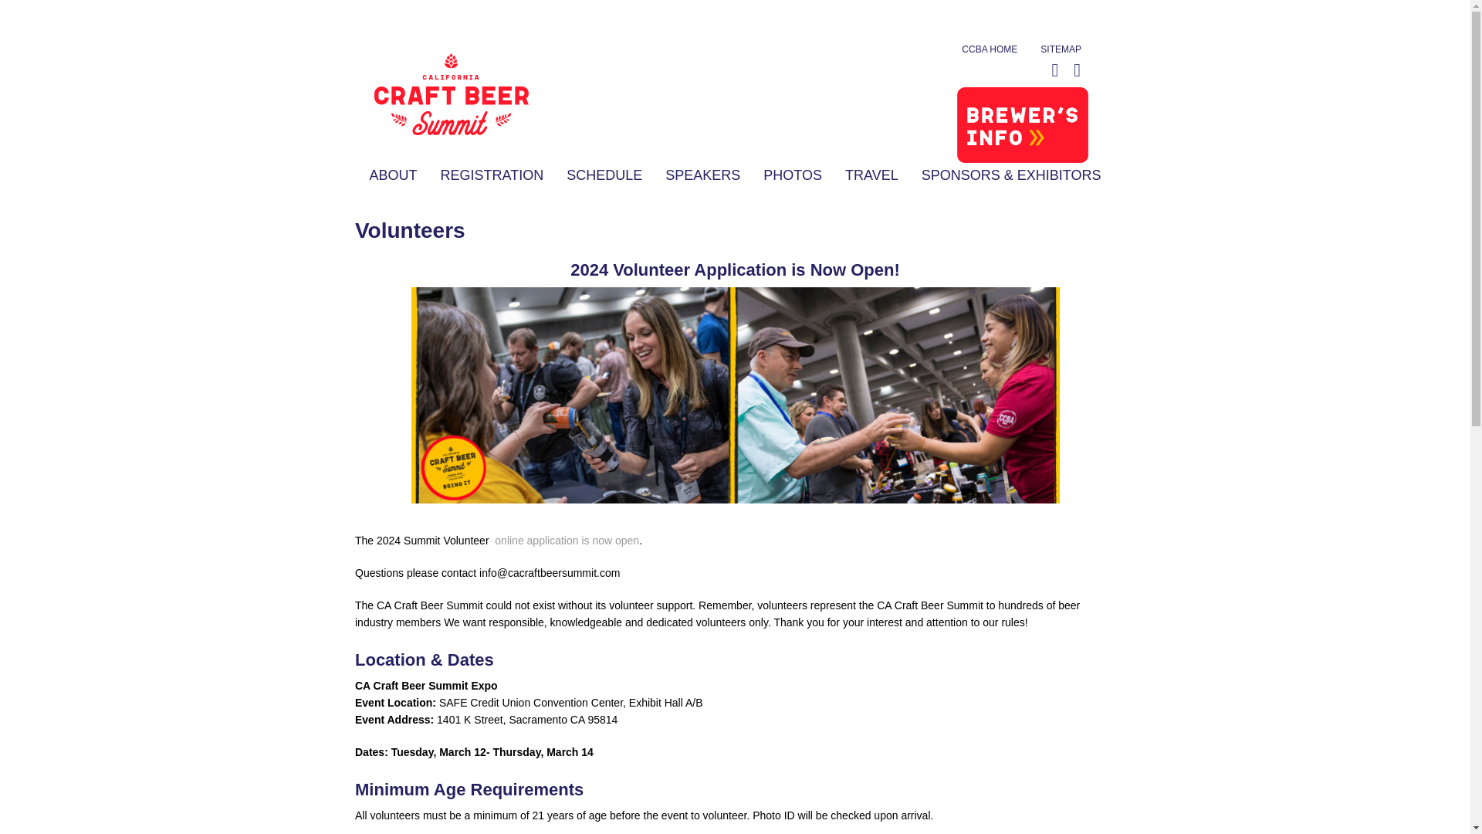 The image size is (1482, 834). Describe the element at coordinates (604, 175) in the screenshot. I see `SCHEDULE` at that location.